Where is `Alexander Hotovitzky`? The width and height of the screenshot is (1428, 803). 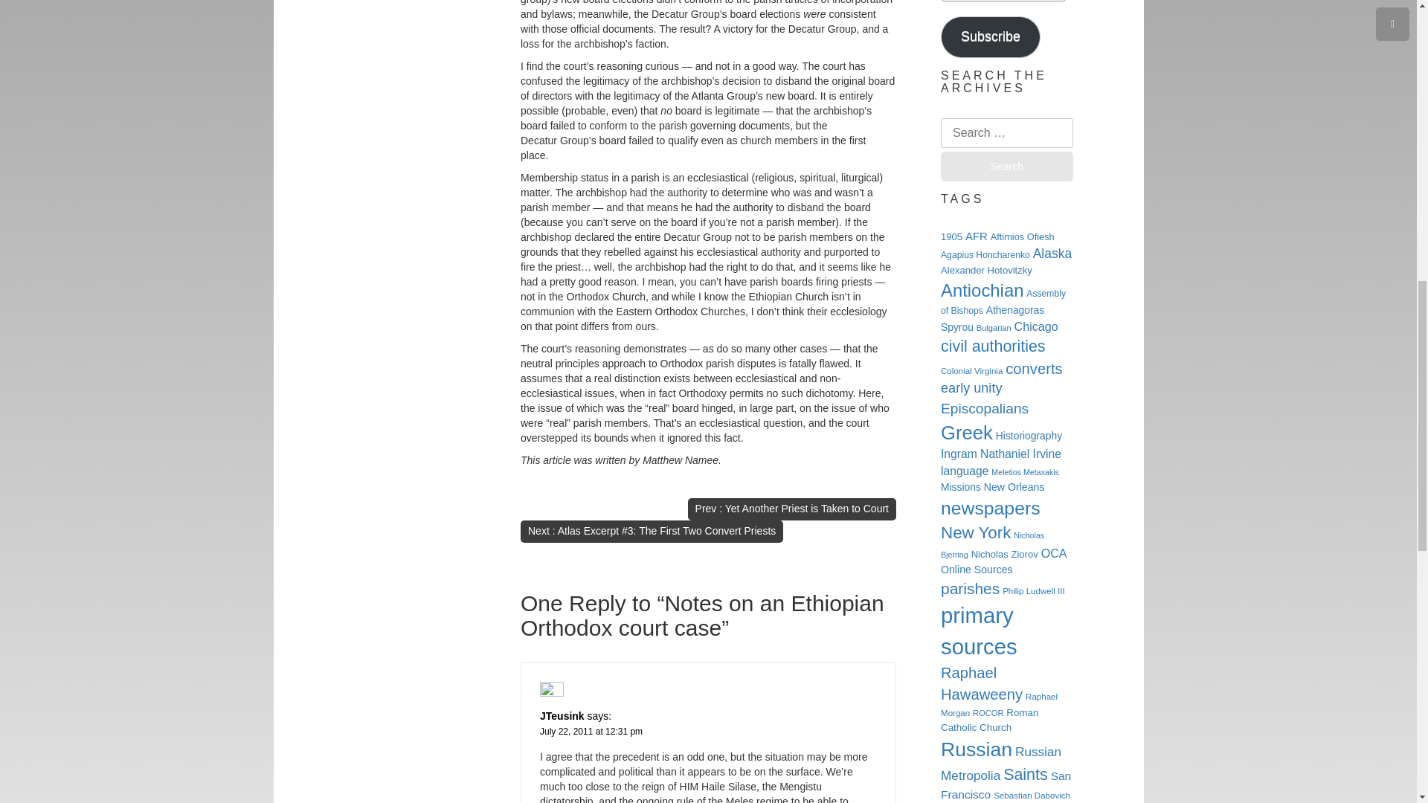
Alexander Hotovitzky is located at coordinates (986, 271).